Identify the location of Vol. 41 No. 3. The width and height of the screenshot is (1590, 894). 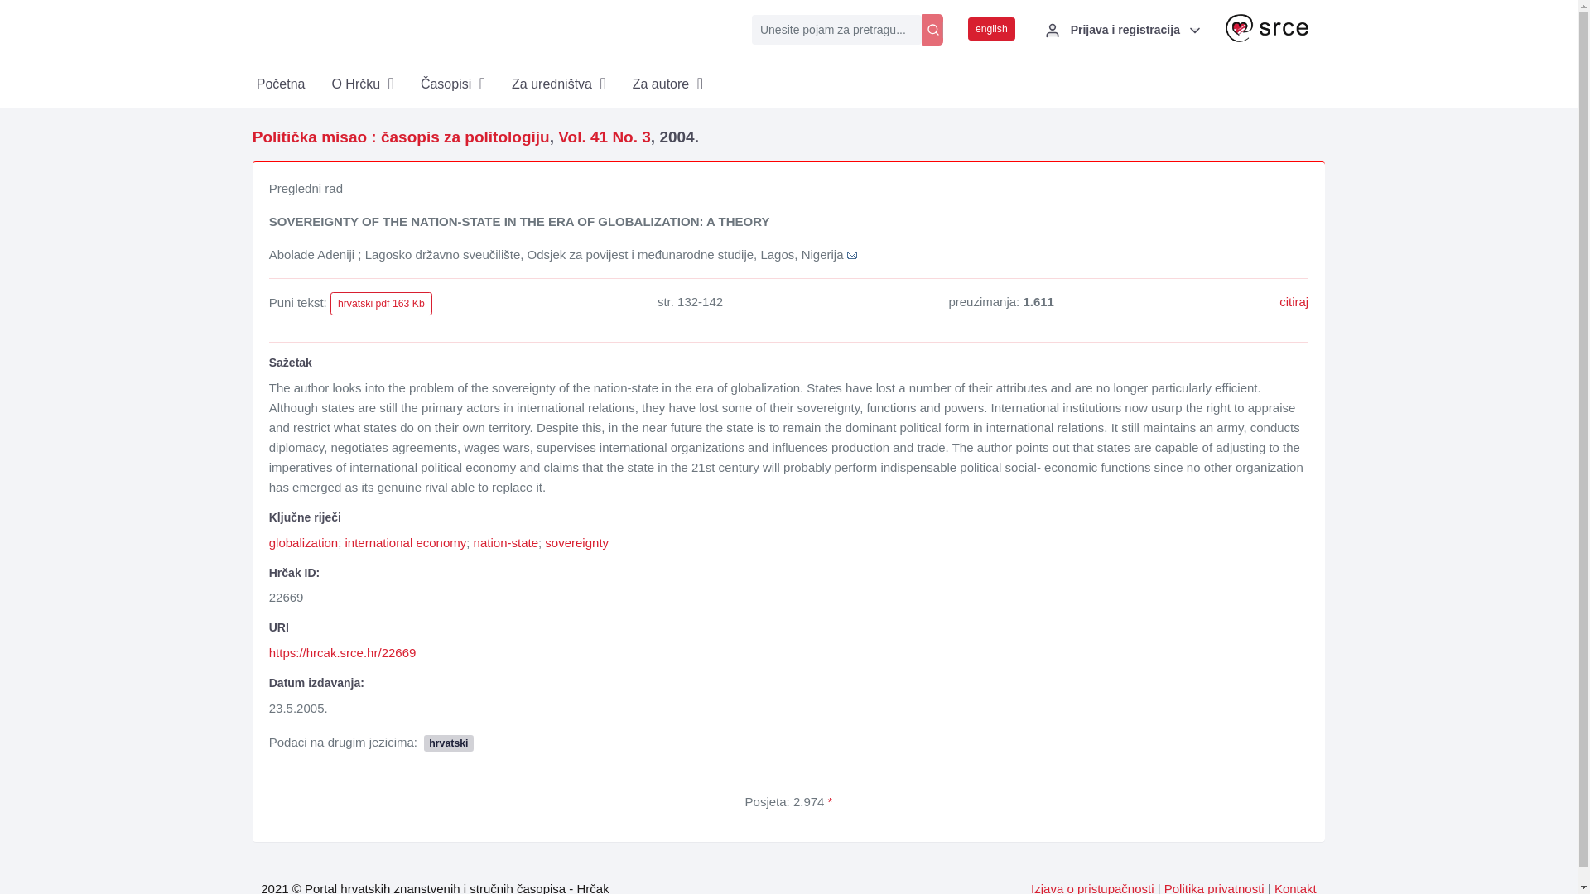
(604, 137).